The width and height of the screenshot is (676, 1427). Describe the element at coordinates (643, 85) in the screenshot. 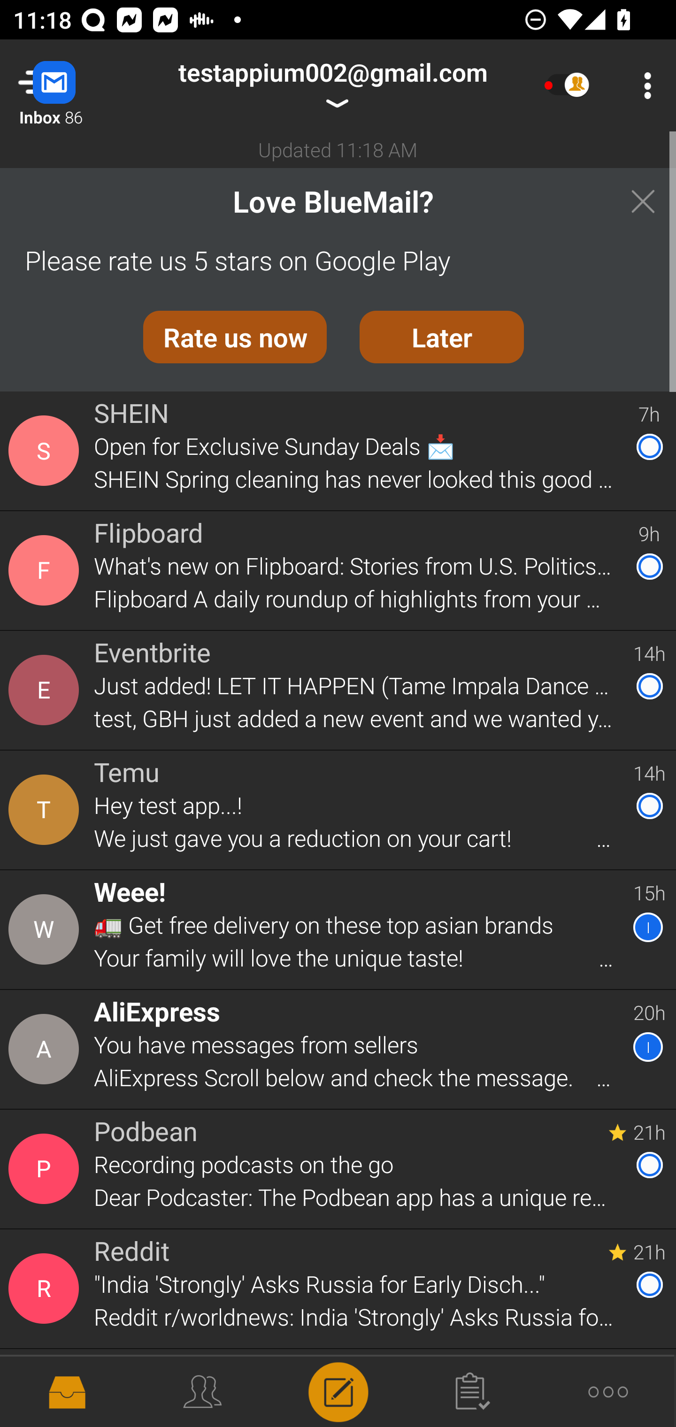

I see `More Options` at that location.